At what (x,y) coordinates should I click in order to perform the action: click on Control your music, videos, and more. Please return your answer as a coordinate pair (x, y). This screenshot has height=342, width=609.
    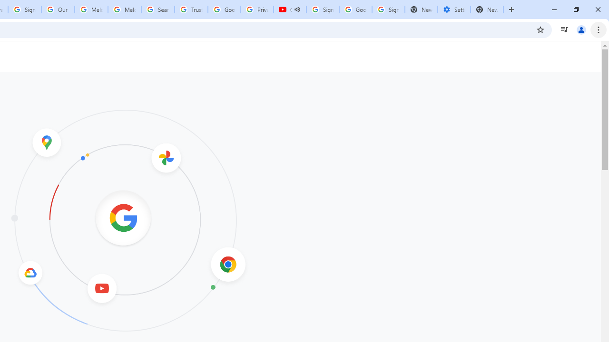
    Looking at the image, I should click on (564, 29).